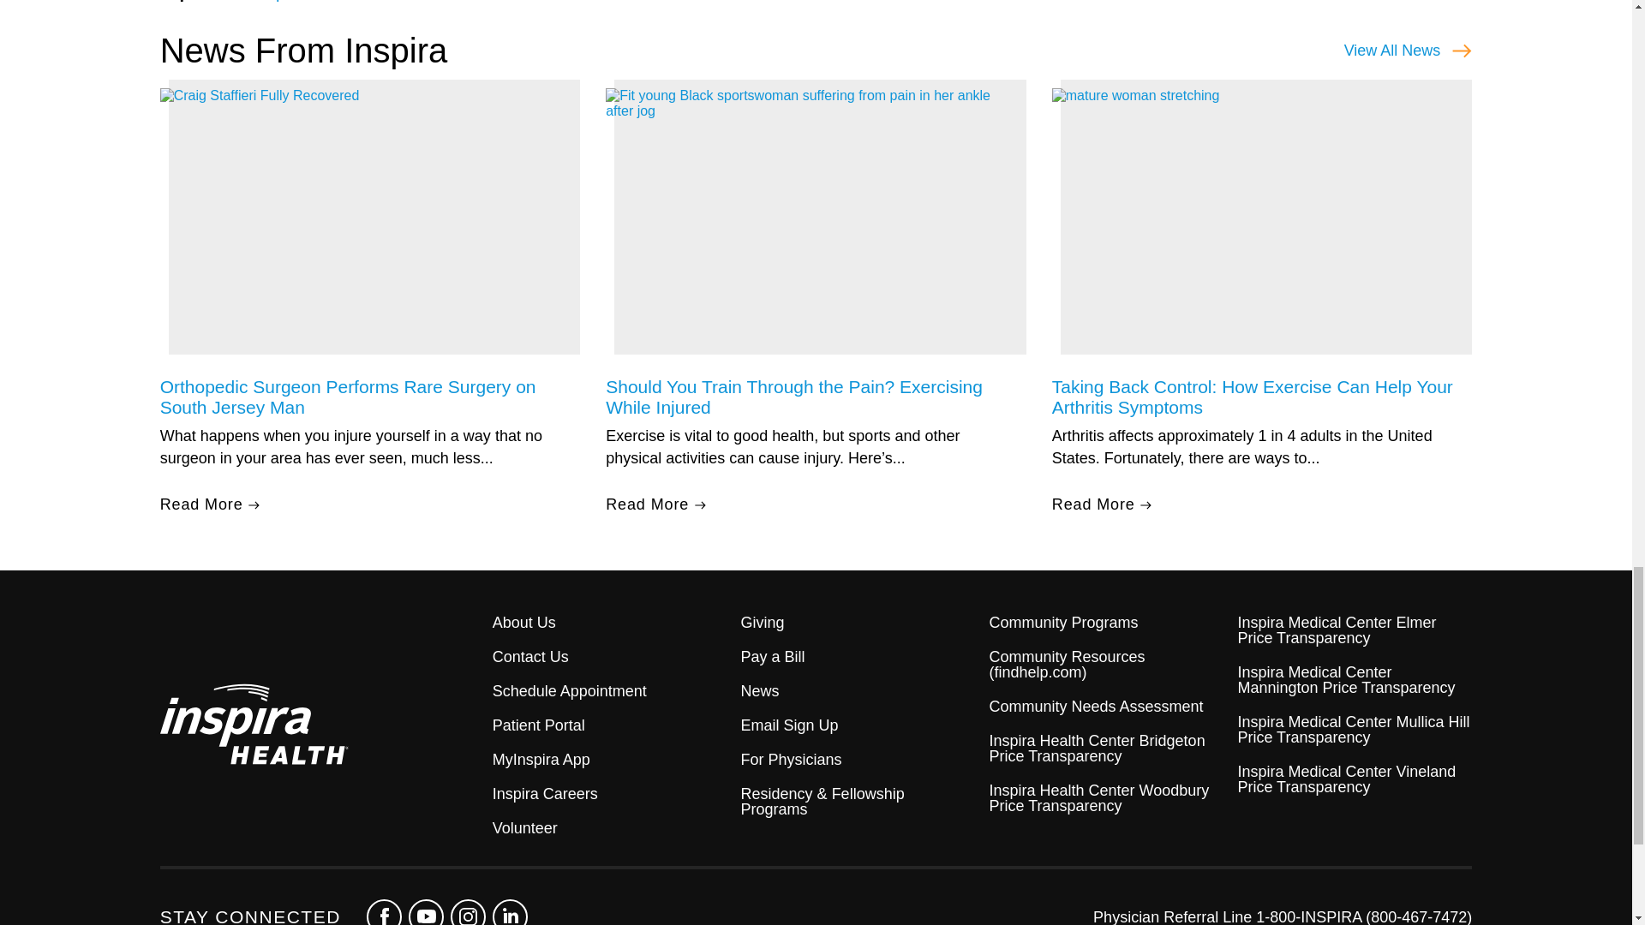  Describe the element at coordinates (609, 622) in the screenshot. I see `Go to About Us` at that location.